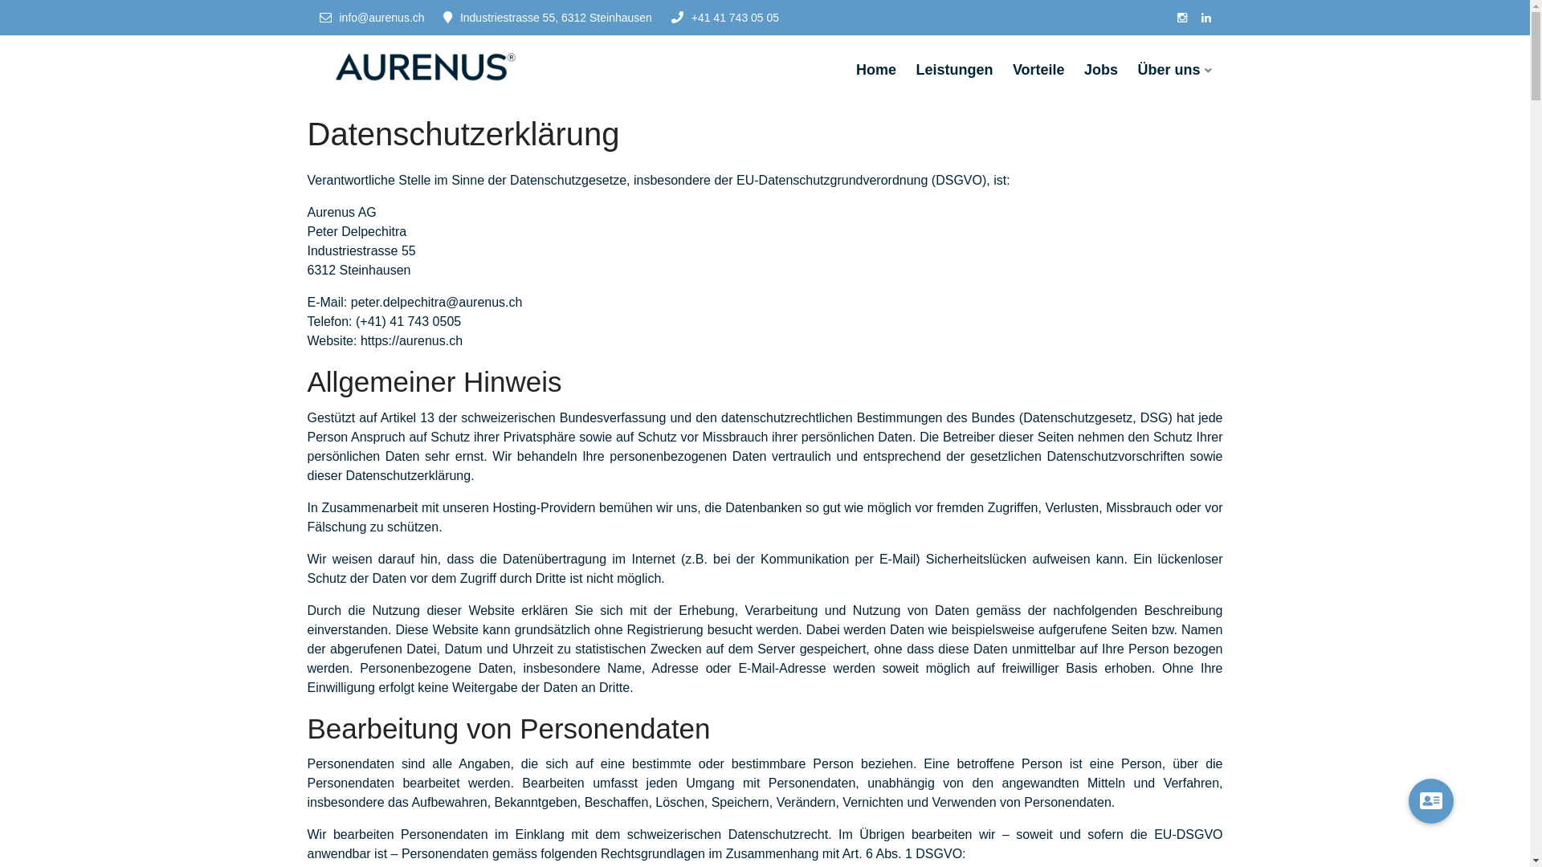  I want to click on Instagram, so click(1182, 18).